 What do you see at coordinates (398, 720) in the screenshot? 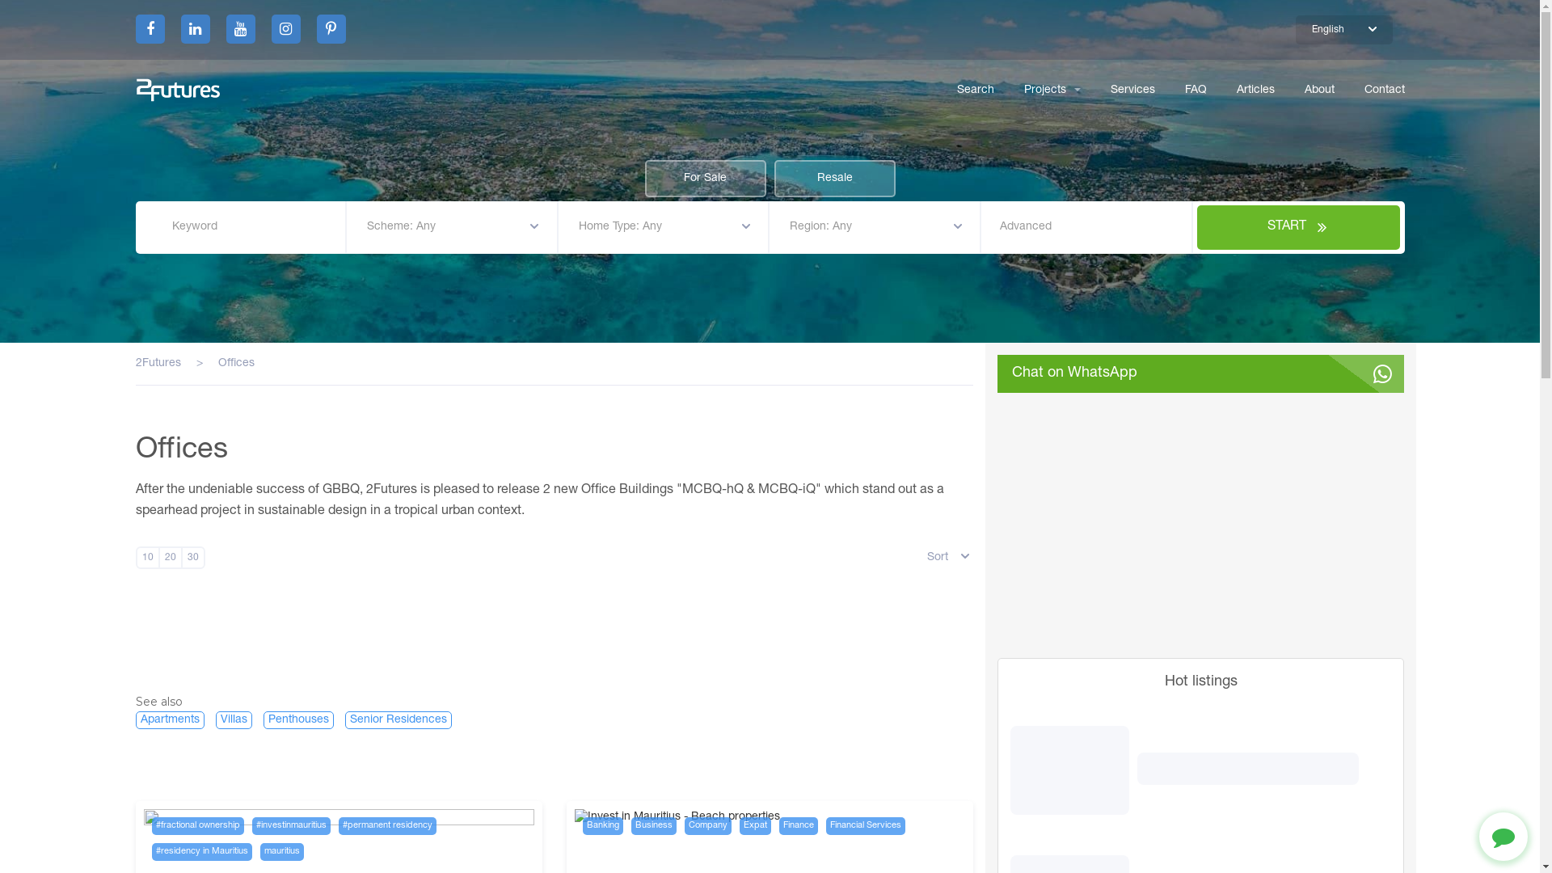
I see `Senior Residences` at bounding box center [398, 720].